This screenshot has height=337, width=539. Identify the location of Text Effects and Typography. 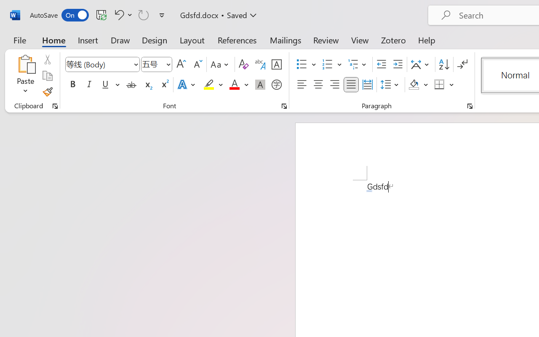
(187, 85).